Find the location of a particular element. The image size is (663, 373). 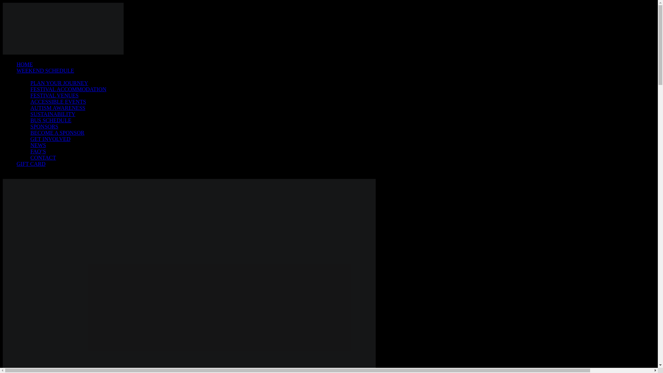

FESTIVAL ACCOMMODATION is located at coordinates (68, 89).